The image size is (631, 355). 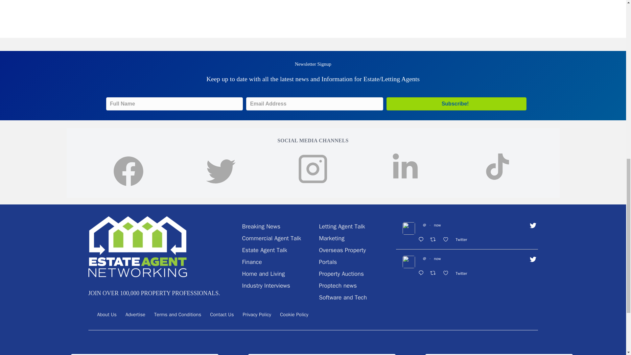 I want to click on Estate Agent Talk, so click(x=264, y=250).